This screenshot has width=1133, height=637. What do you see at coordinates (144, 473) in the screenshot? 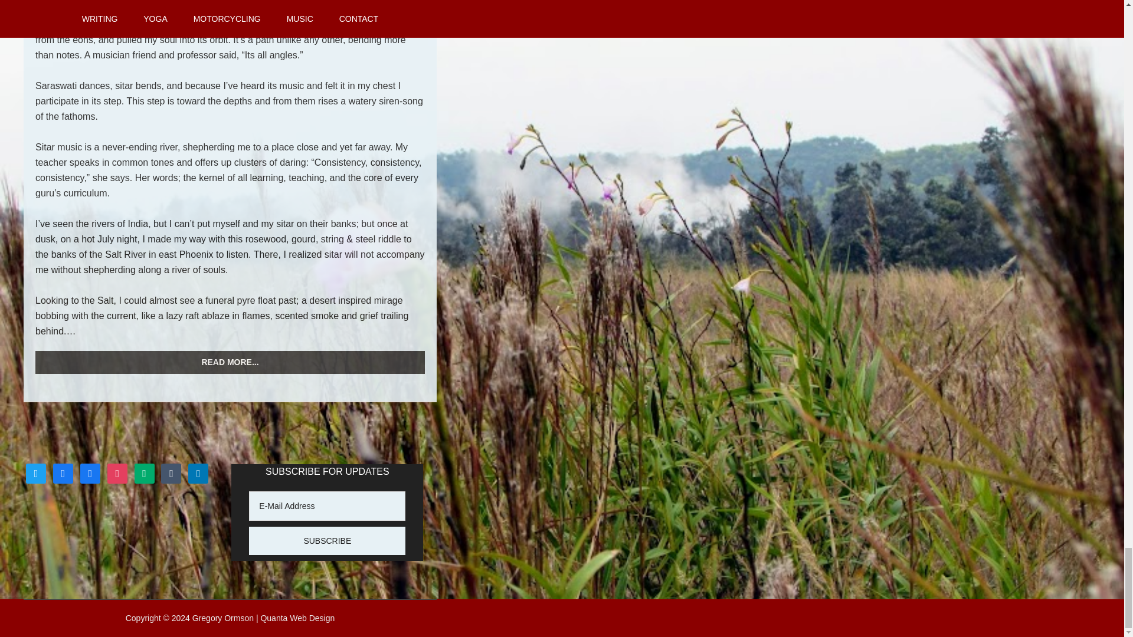
I see `medium` at bounding box center [144, 473].